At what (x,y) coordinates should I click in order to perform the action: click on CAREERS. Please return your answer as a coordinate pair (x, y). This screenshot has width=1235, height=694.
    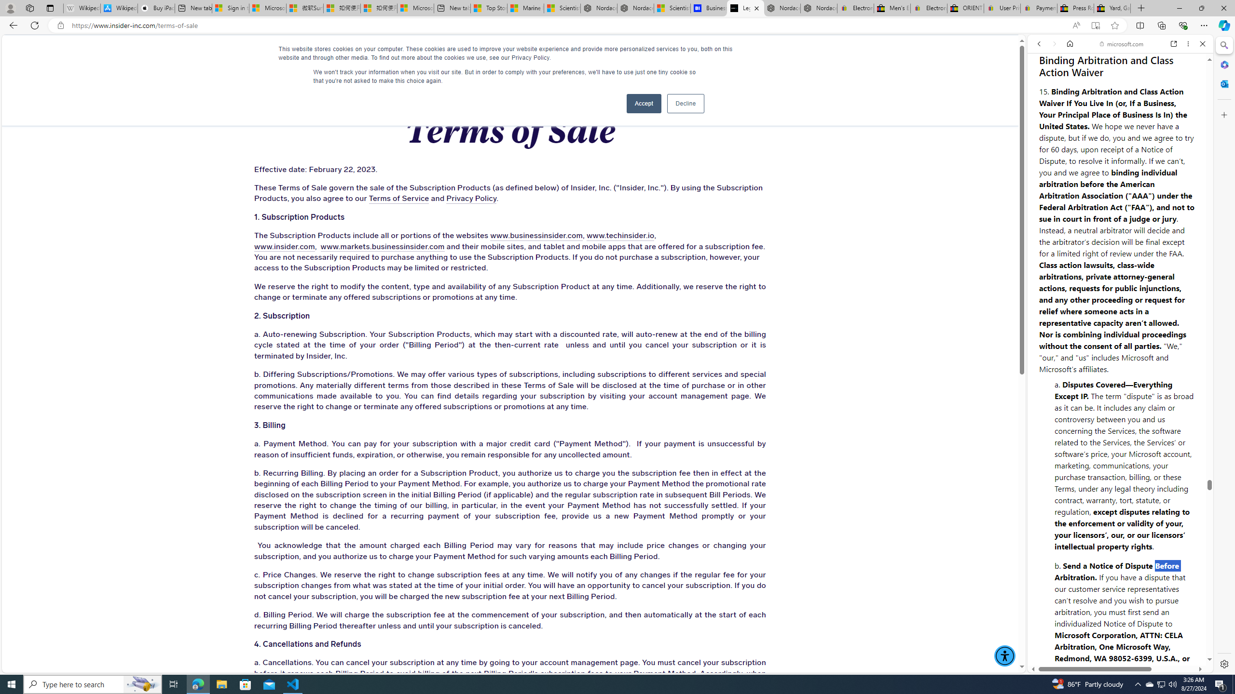
    Looking at the image, I should click on (704, 53).